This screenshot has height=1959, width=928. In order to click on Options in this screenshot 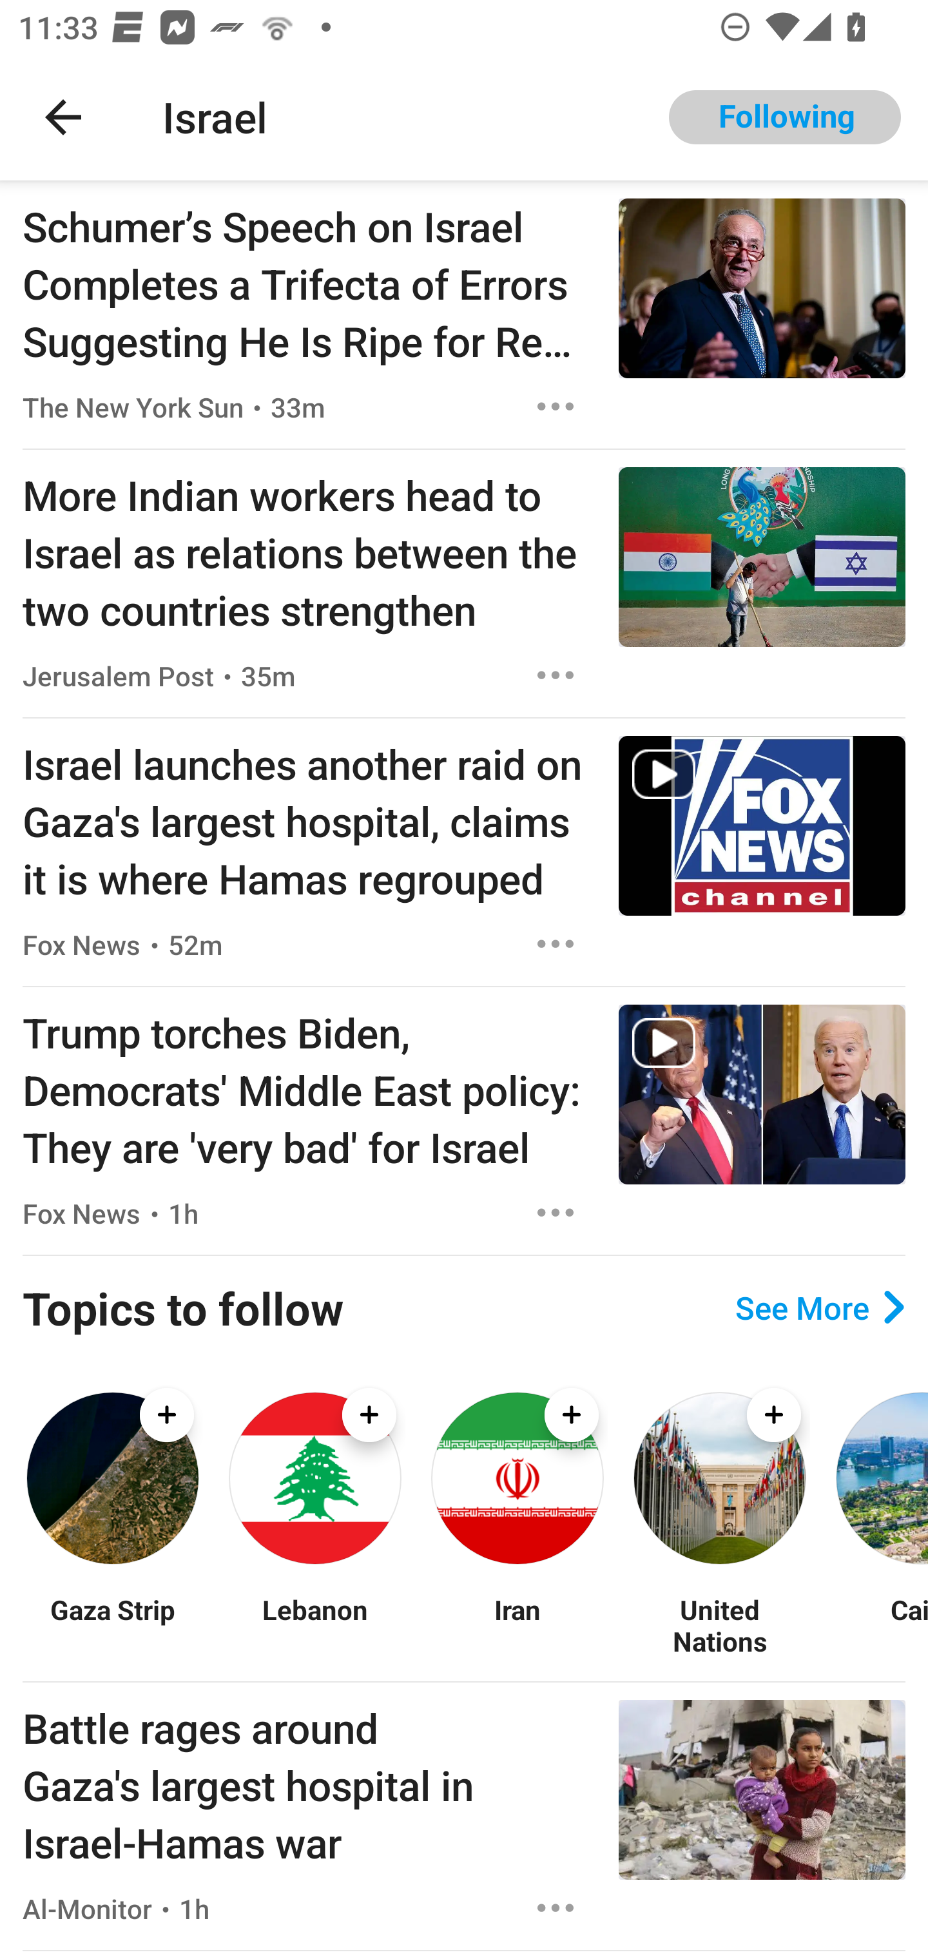, I will do `click(556, 1213)`.